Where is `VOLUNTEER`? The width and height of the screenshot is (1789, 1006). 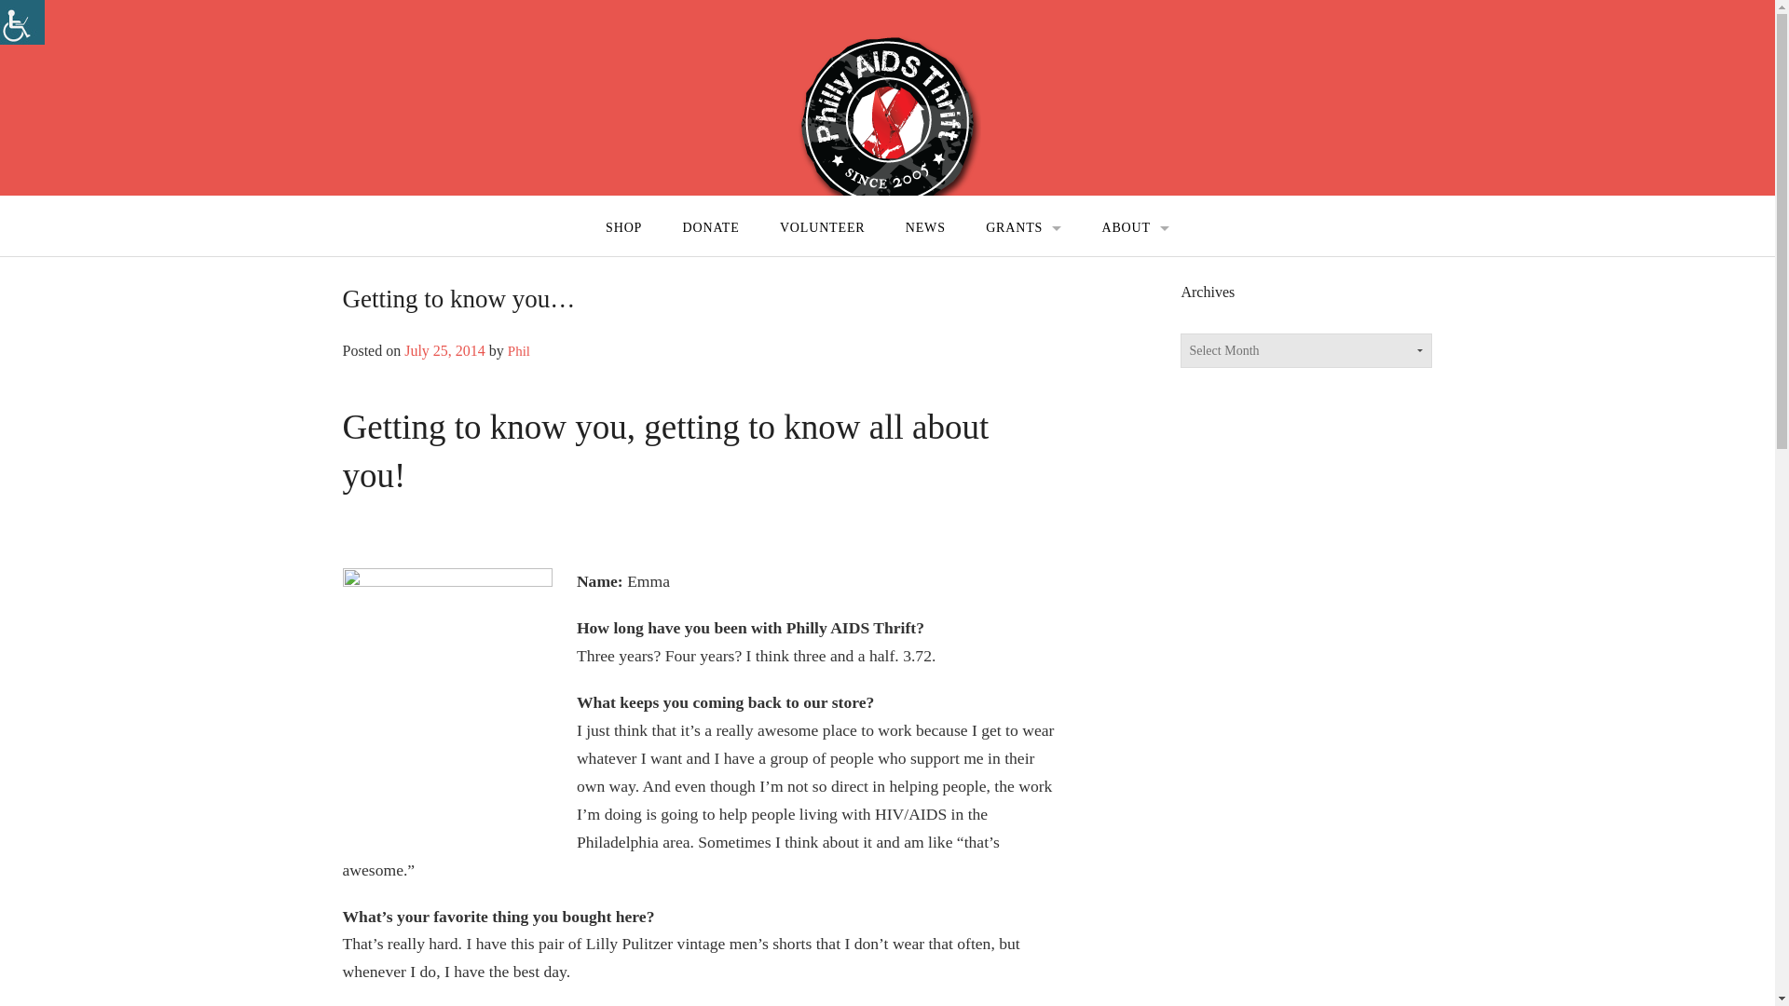 VOLUNTEER is located at coordinates (822, 228).